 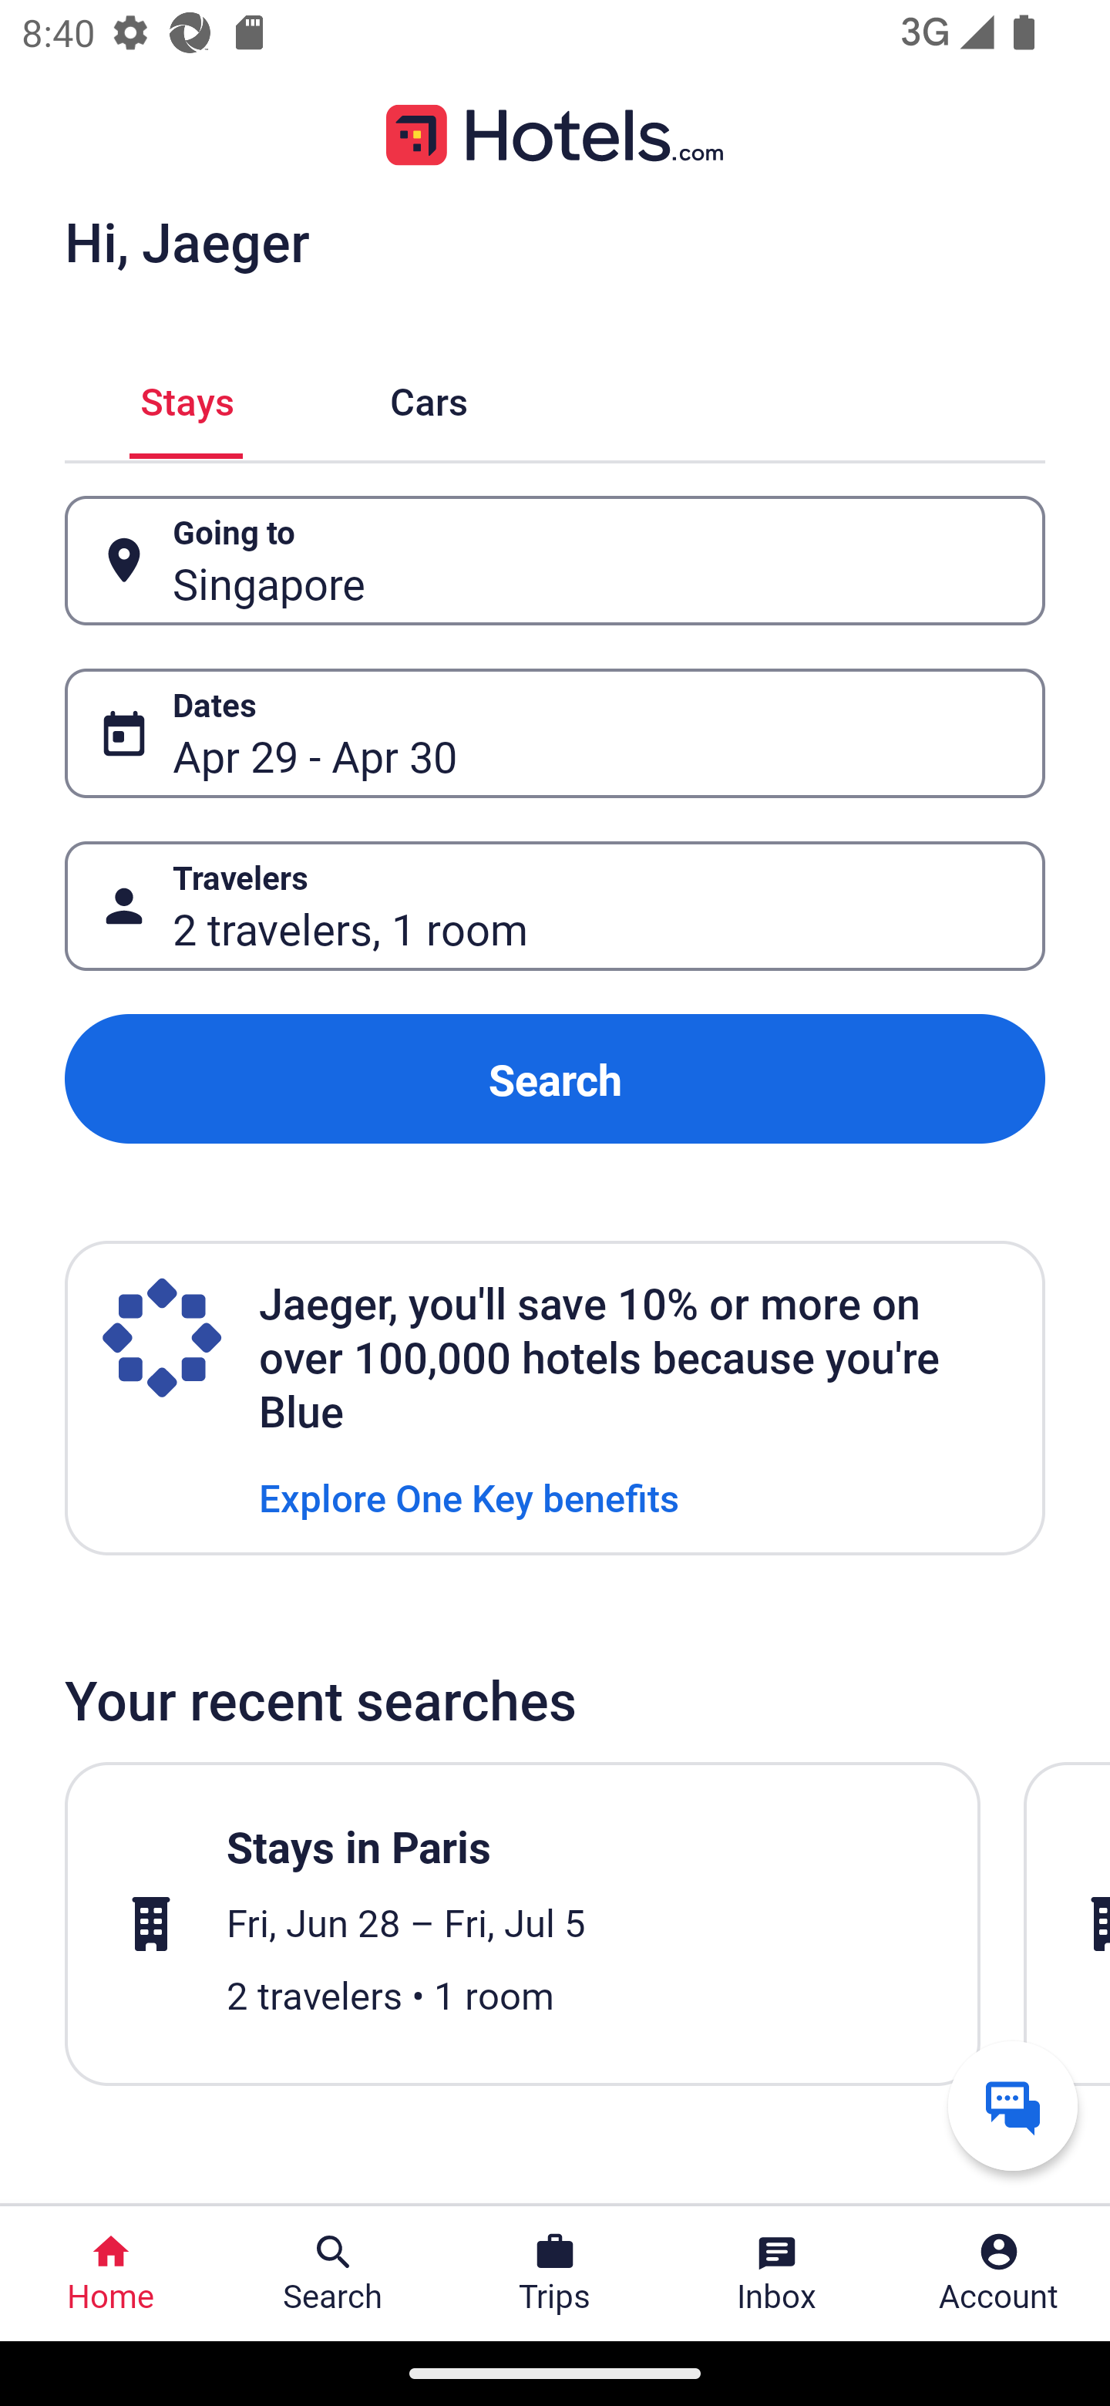 I want to click on Hi, Jaeger, so click(x=187, y=241).